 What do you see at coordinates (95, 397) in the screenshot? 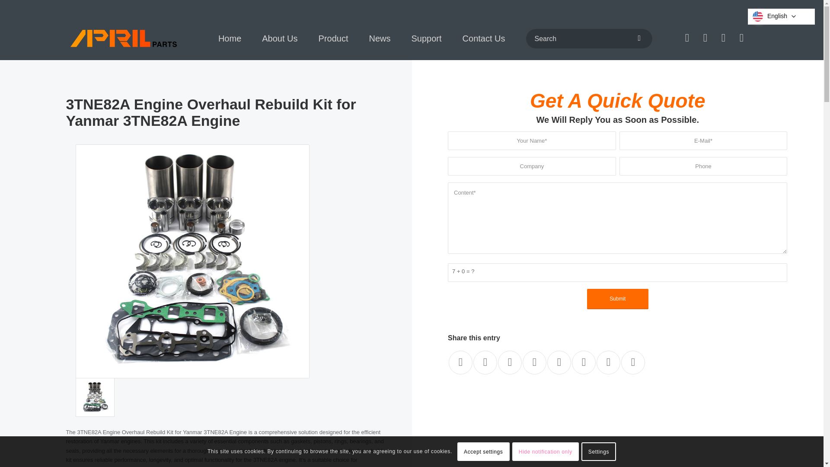
I see `3TNE82A engine rebuild kit01` at bounding box center [95, 397].